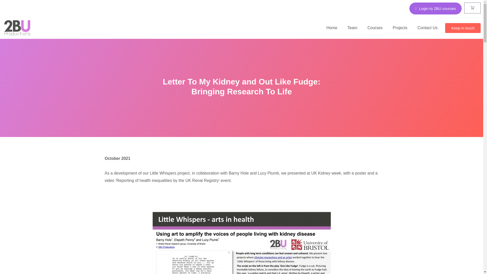  Describe the element at coordinates (400, 28) in the screenshot. I see `Projects` at that location.